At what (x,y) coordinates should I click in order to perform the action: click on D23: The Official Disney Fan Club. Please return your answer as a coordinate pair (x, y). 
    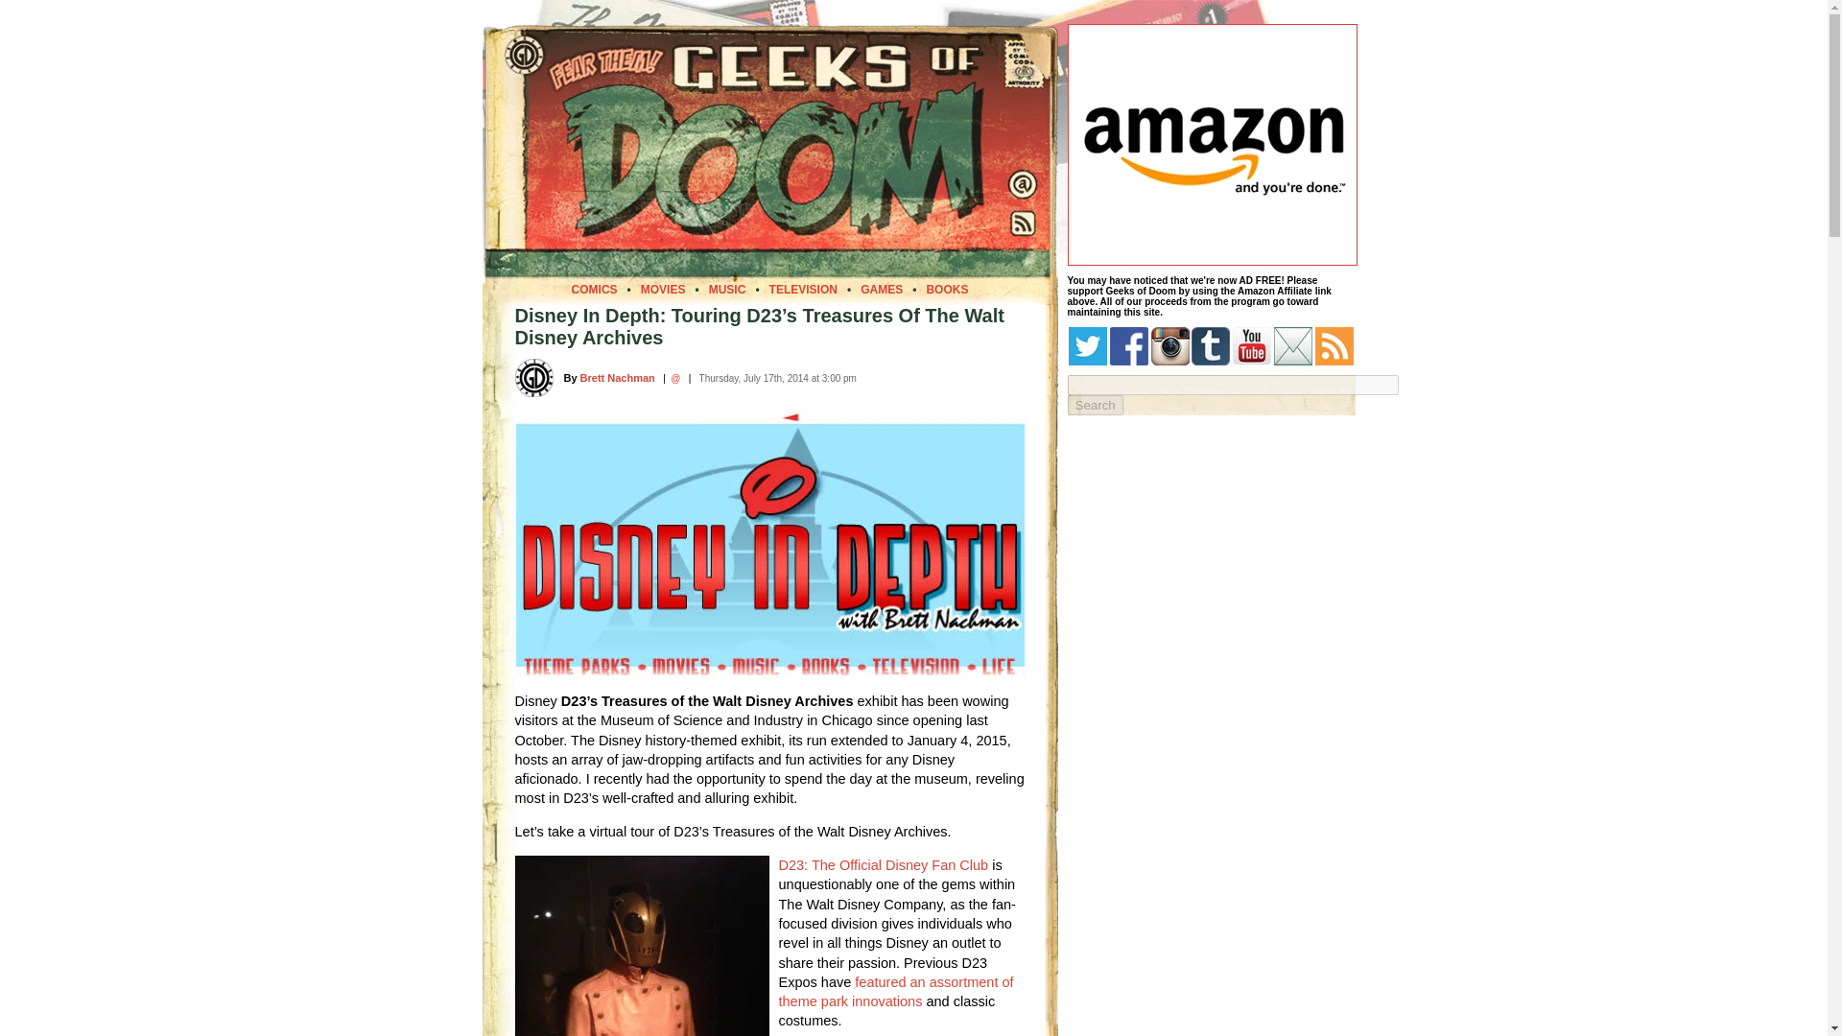
    Looking at the image, I should click on (885, 865).